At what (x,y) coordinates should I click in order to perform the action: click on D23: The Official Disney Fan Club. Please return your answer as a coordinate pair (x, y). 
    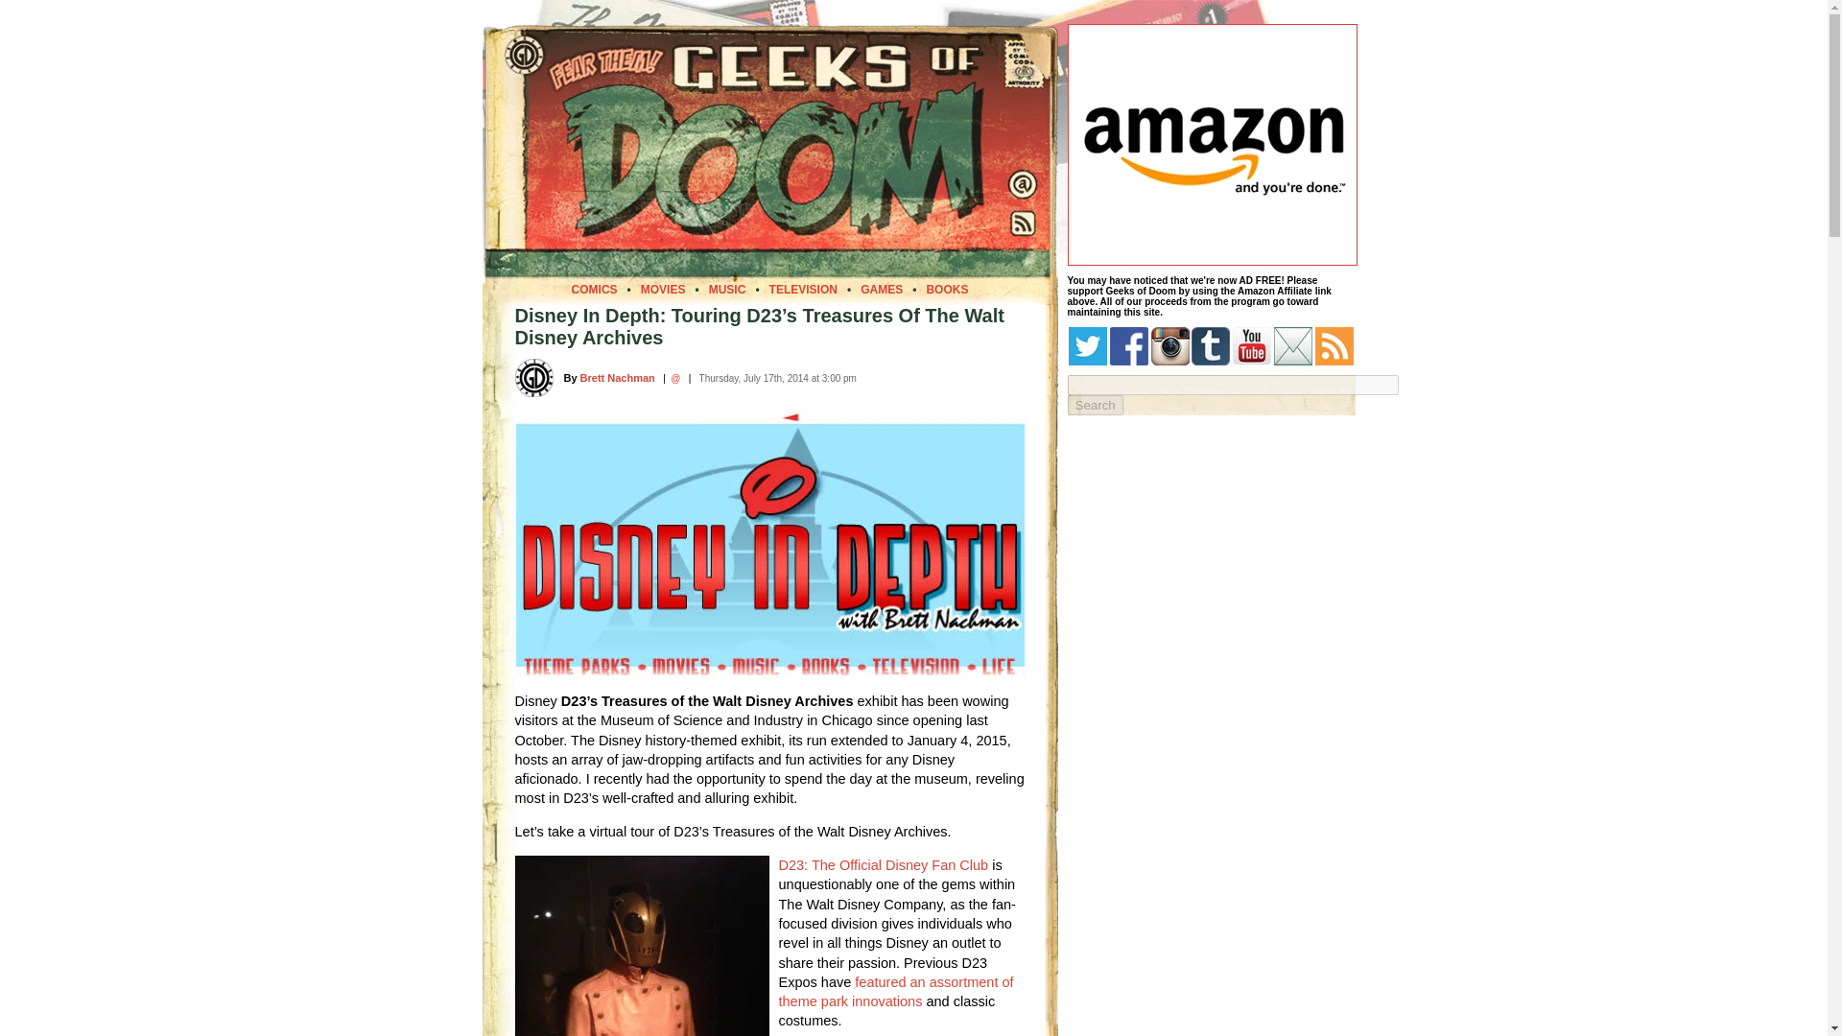
    Looking at the image, I should click on (885, 865).